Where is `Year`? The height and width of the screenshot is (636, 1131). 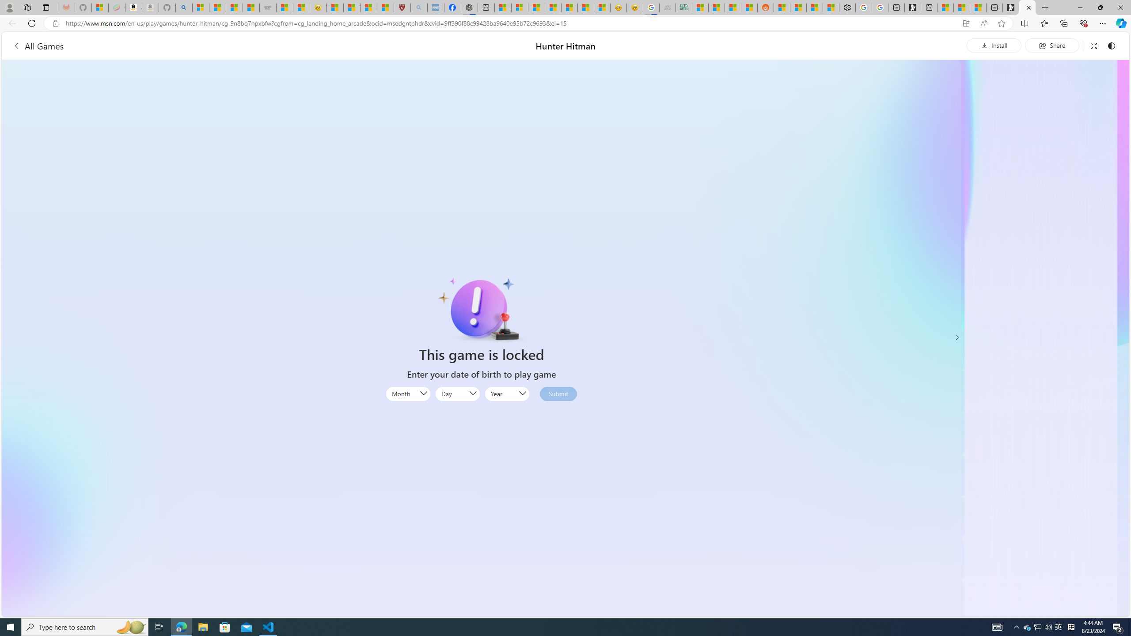
Year is located at coordinates (507, 394).